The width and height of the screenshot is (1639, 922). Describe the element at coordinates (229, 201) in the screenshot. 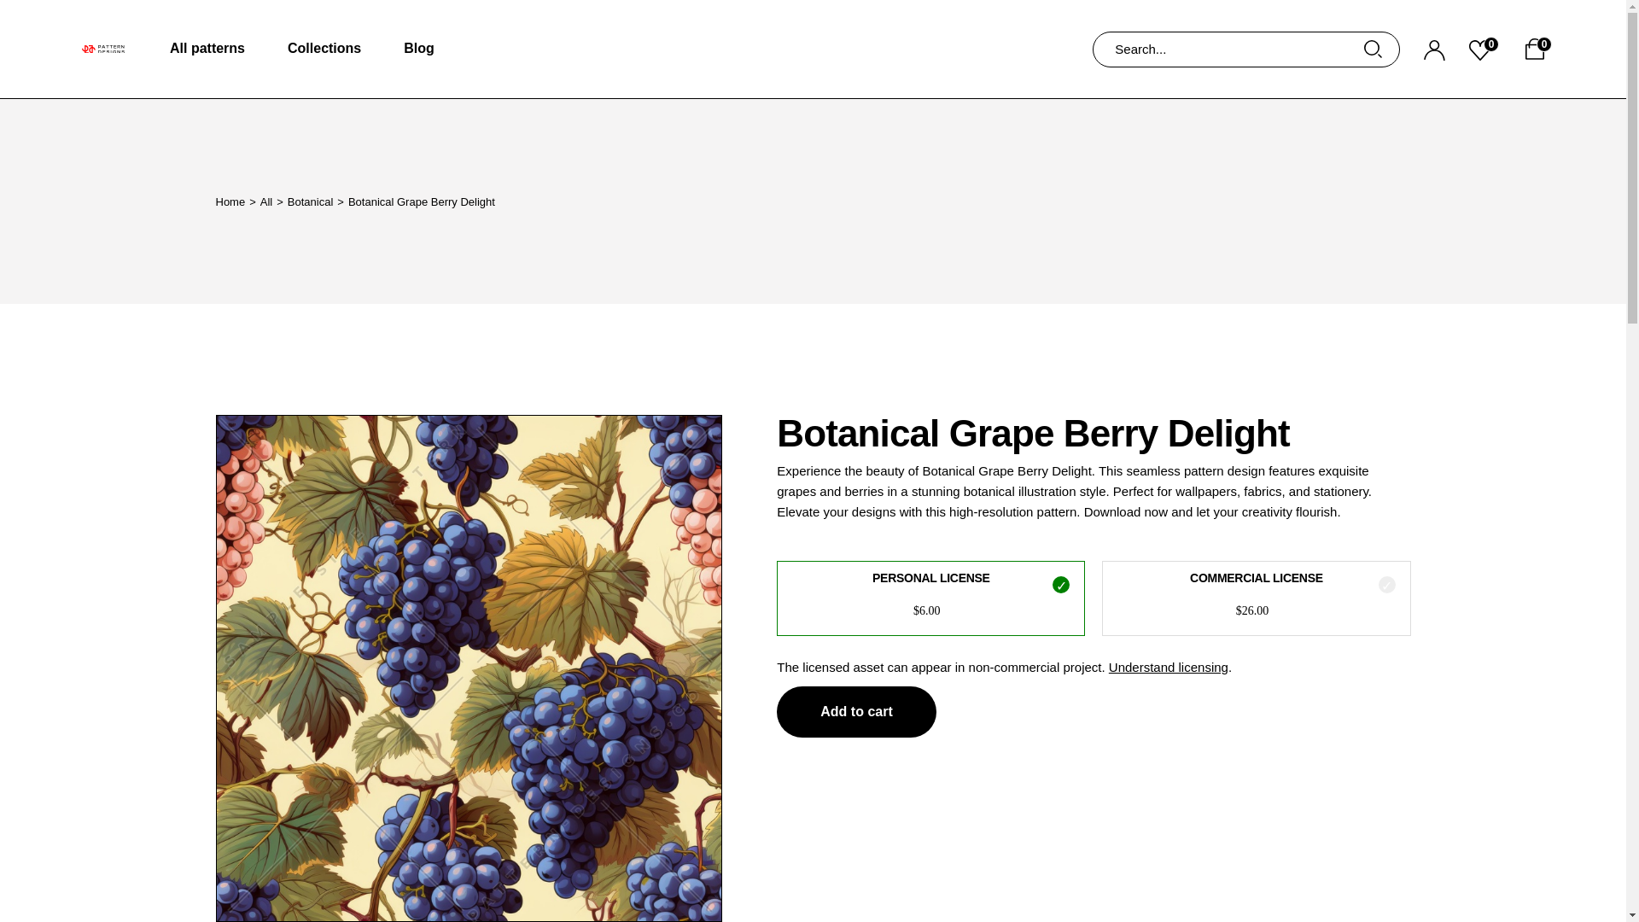

I see `Home` at that location.